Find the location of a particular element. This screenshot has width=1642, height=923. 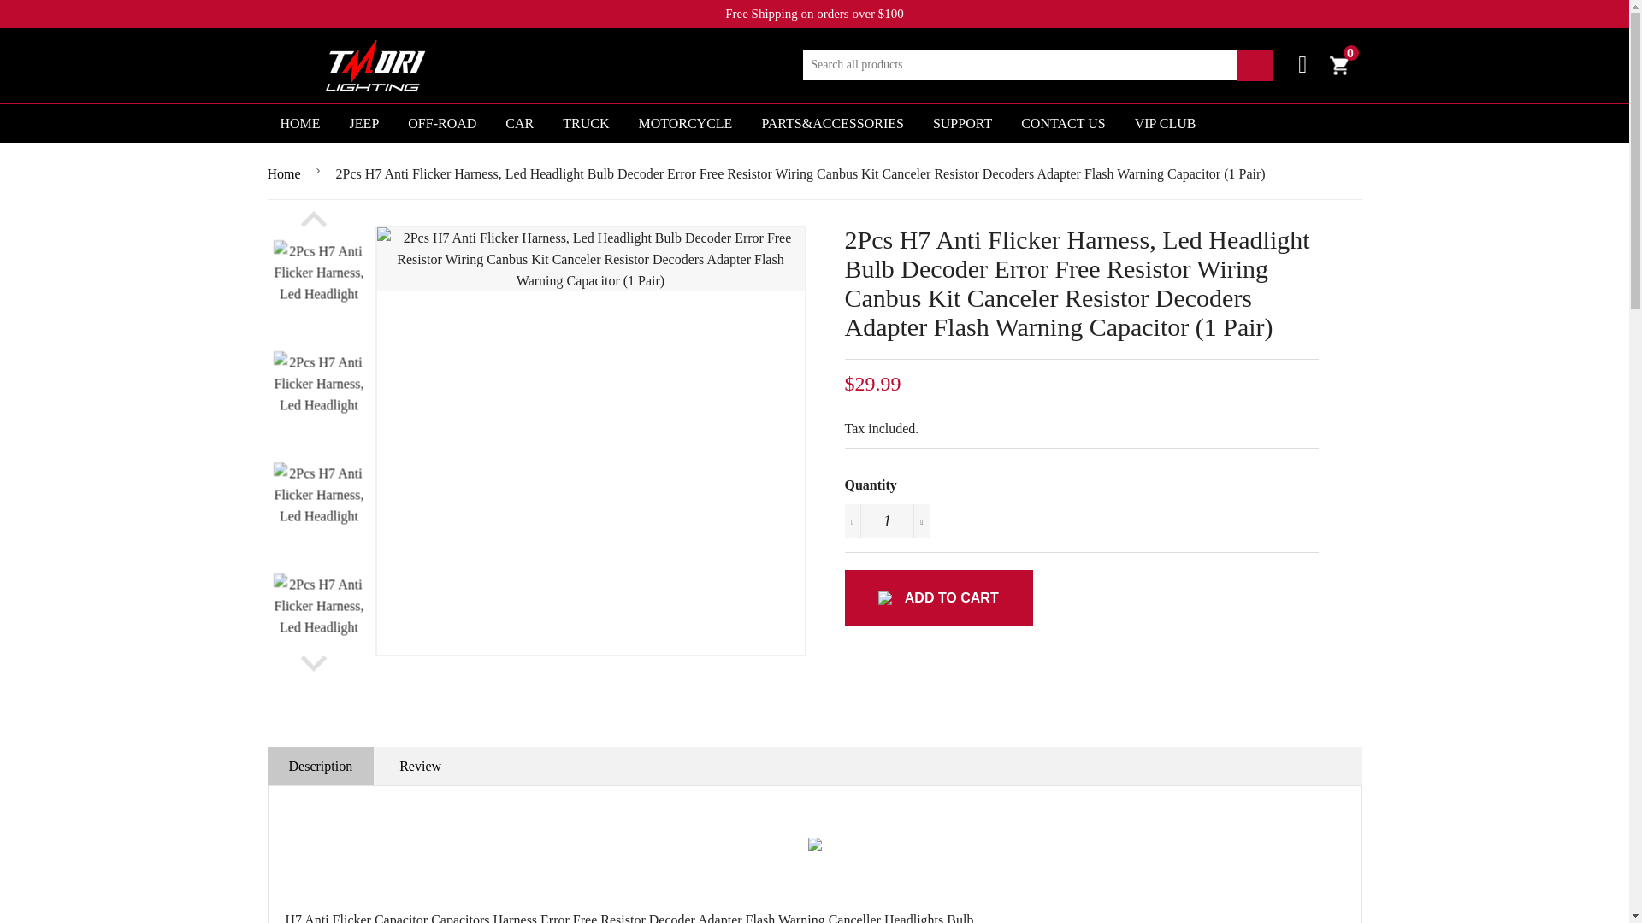

OFF-ROAD is located at coordinates (364, 123).